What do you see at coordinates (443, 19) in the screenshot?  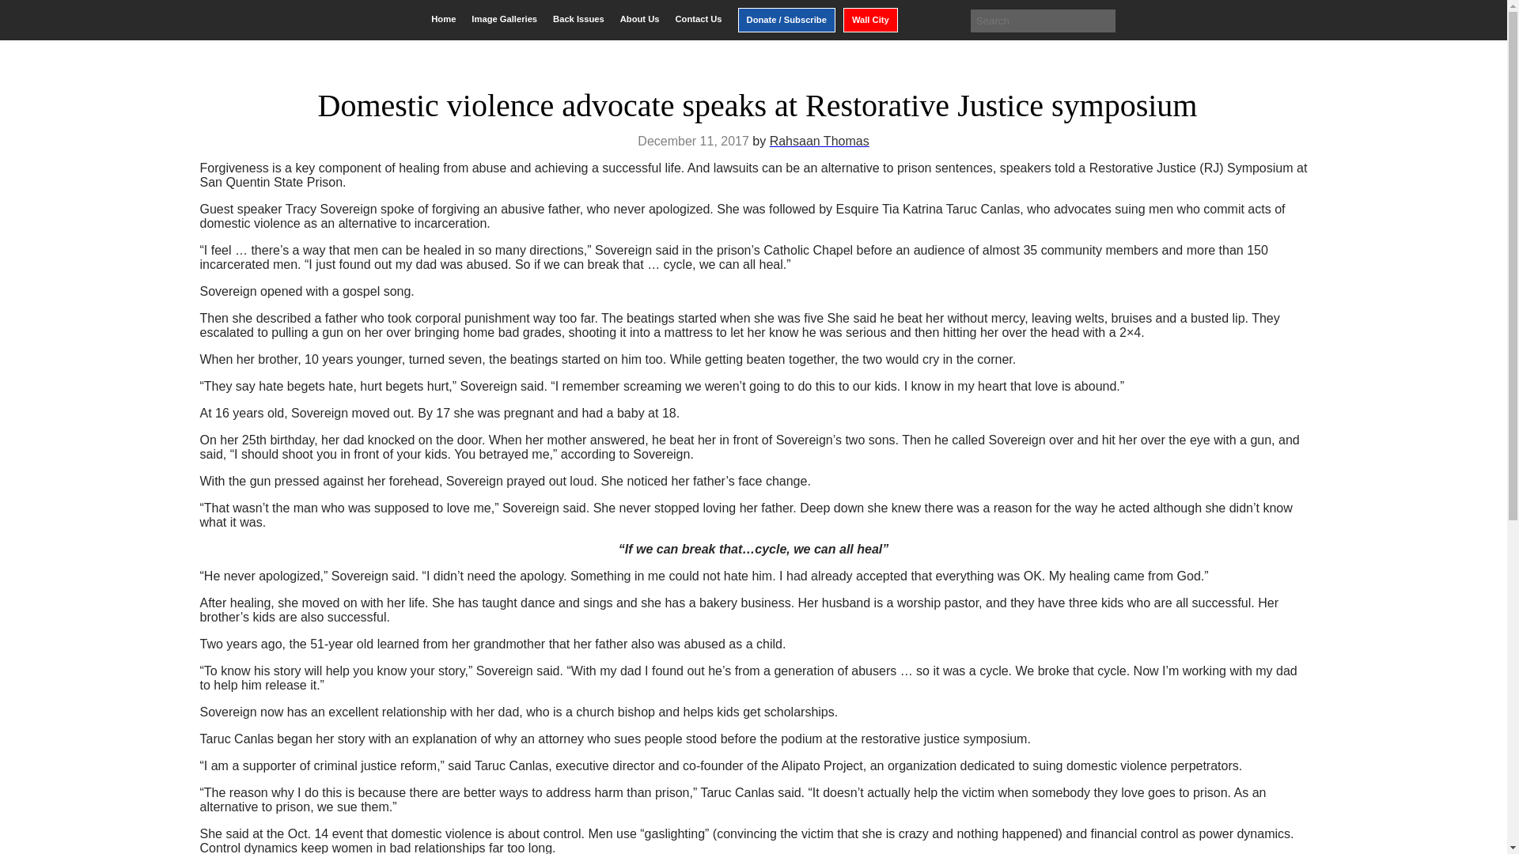 I see `Home` at bounding box center [443, 19].